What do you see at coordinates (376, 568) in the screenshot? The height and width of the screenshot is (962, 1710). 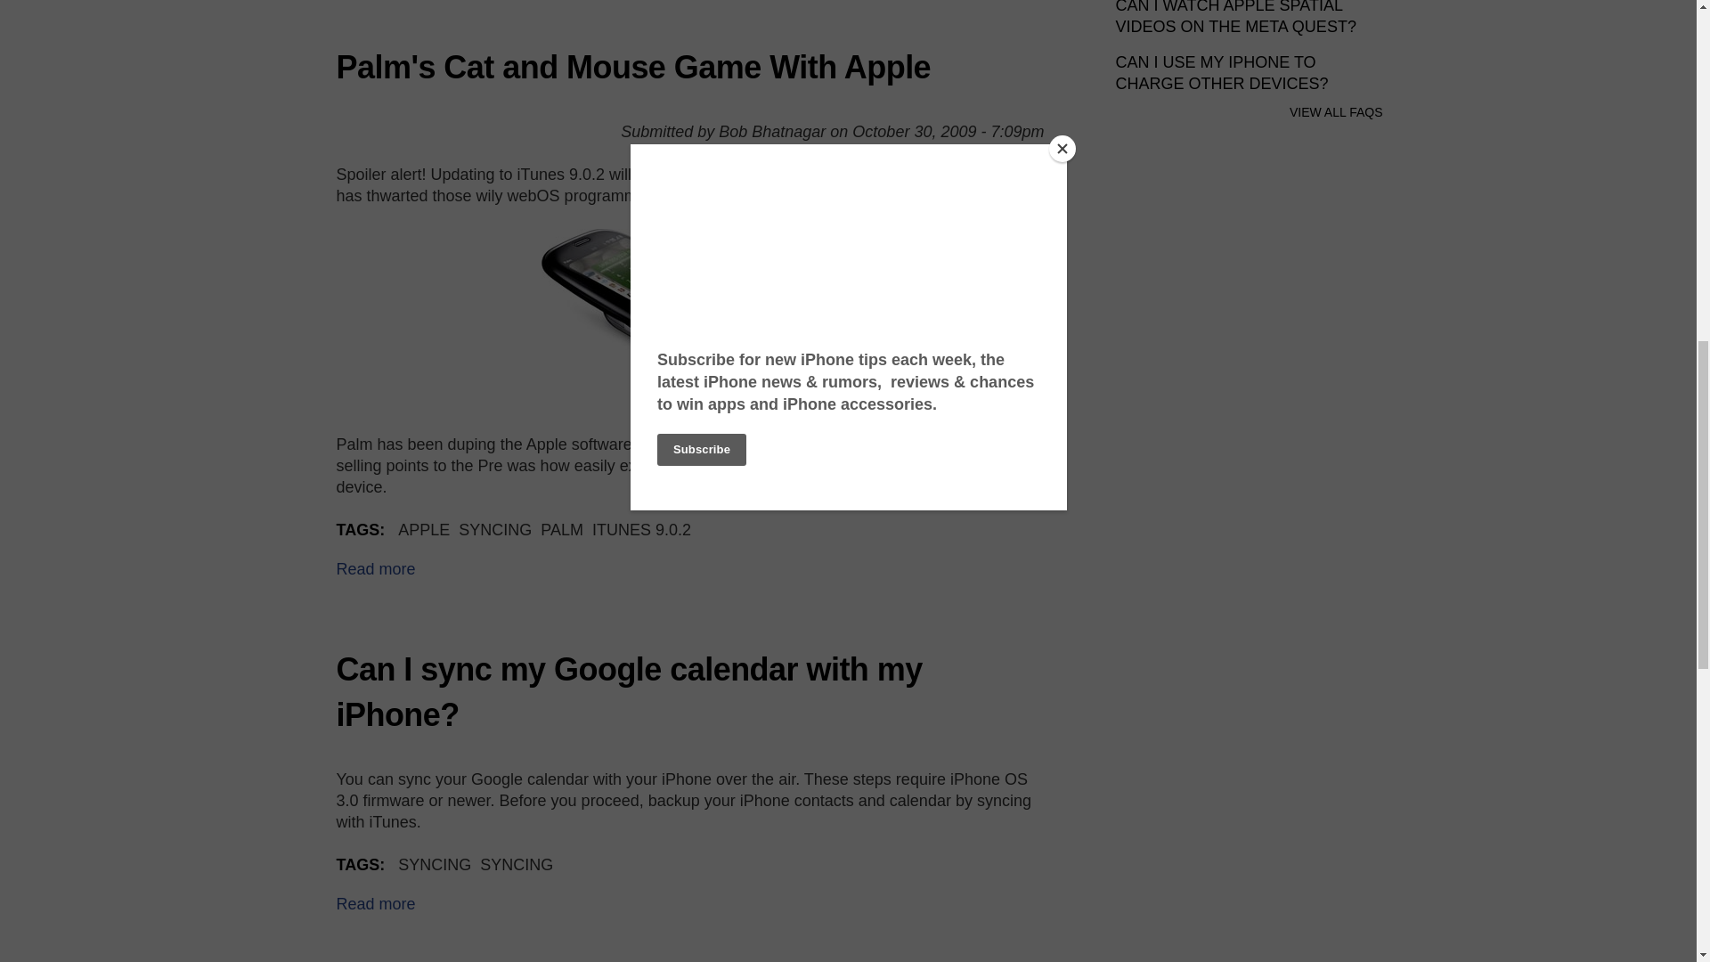 I see `SYNCING` at bounding box center [376, 568].